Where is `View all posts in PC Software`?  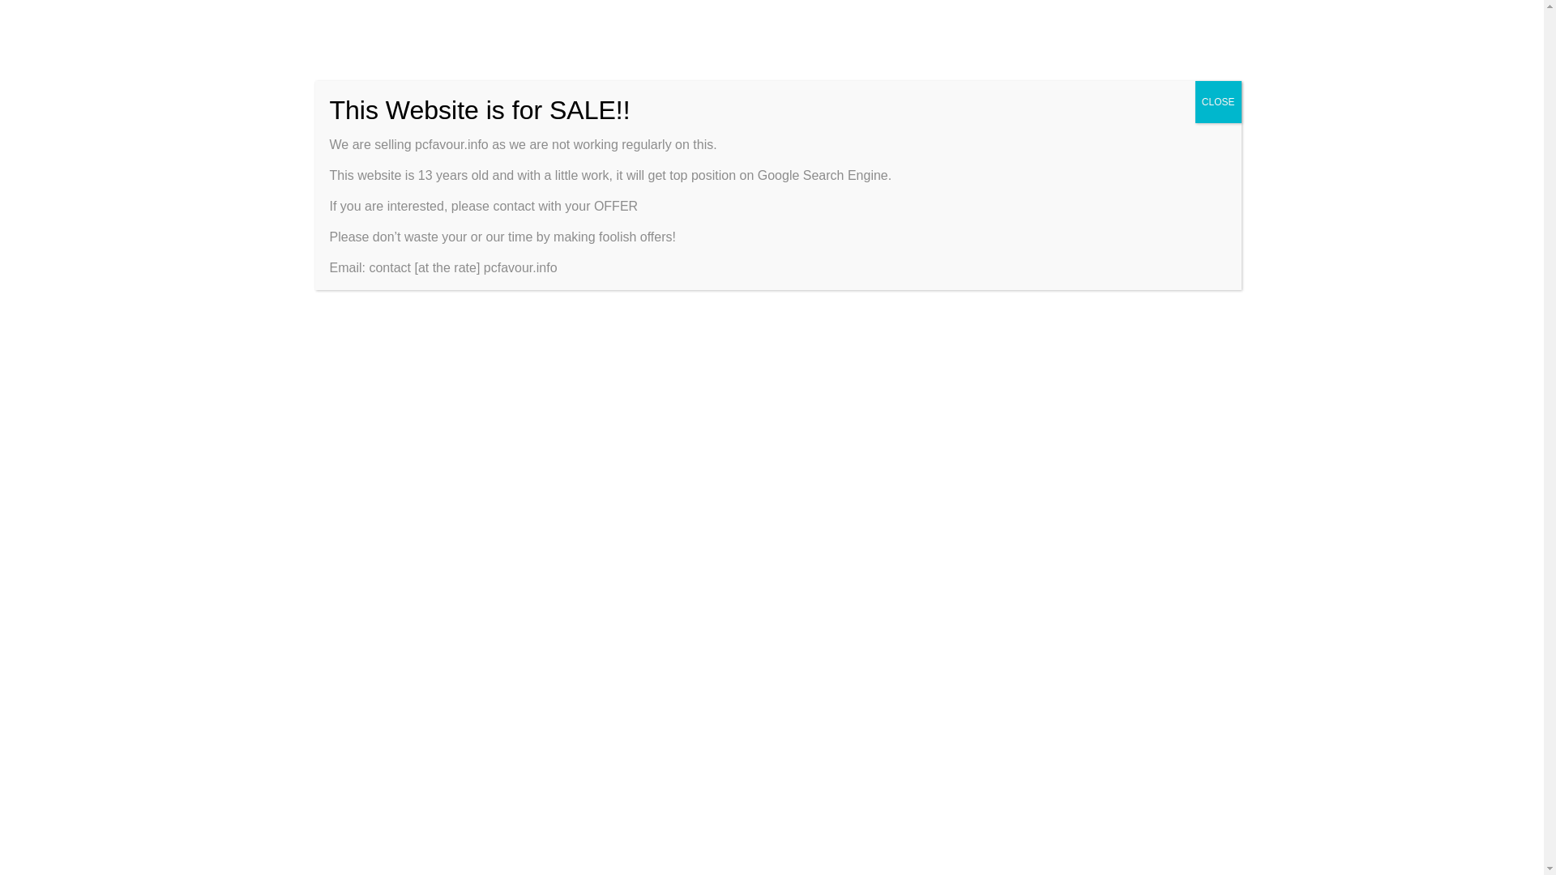
View all posts in PC Software is located at coordinates (387, 237).